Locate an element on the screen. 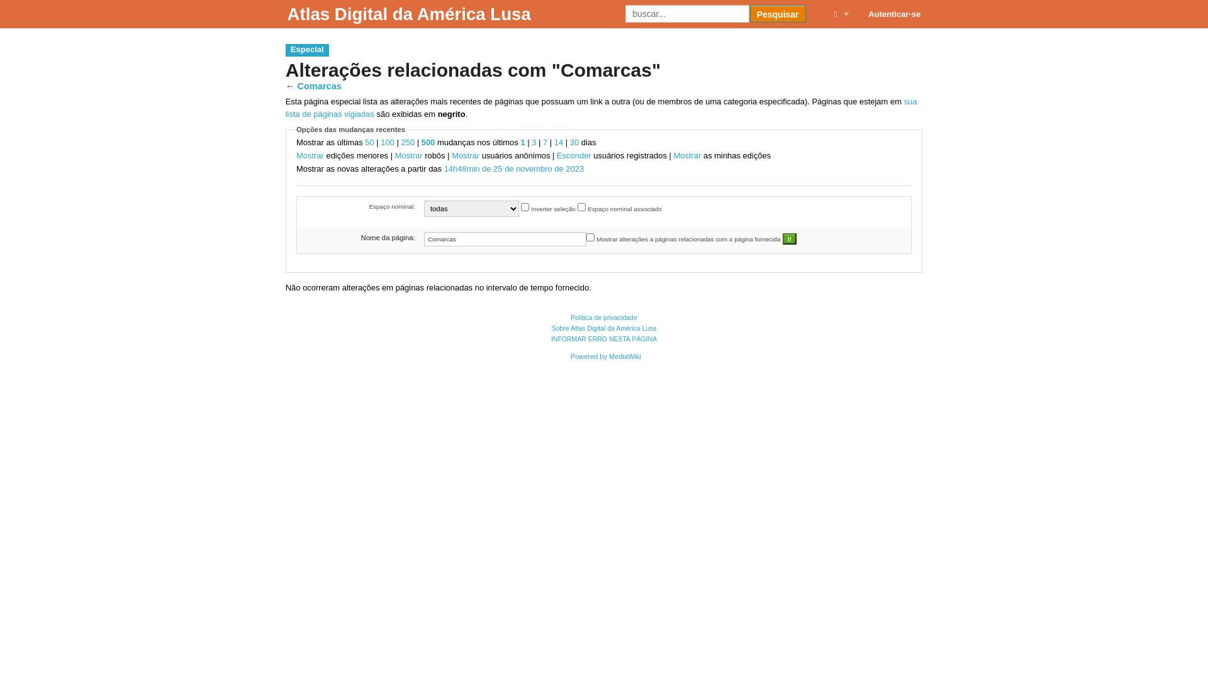  50 is located at coordinates (369, 142).